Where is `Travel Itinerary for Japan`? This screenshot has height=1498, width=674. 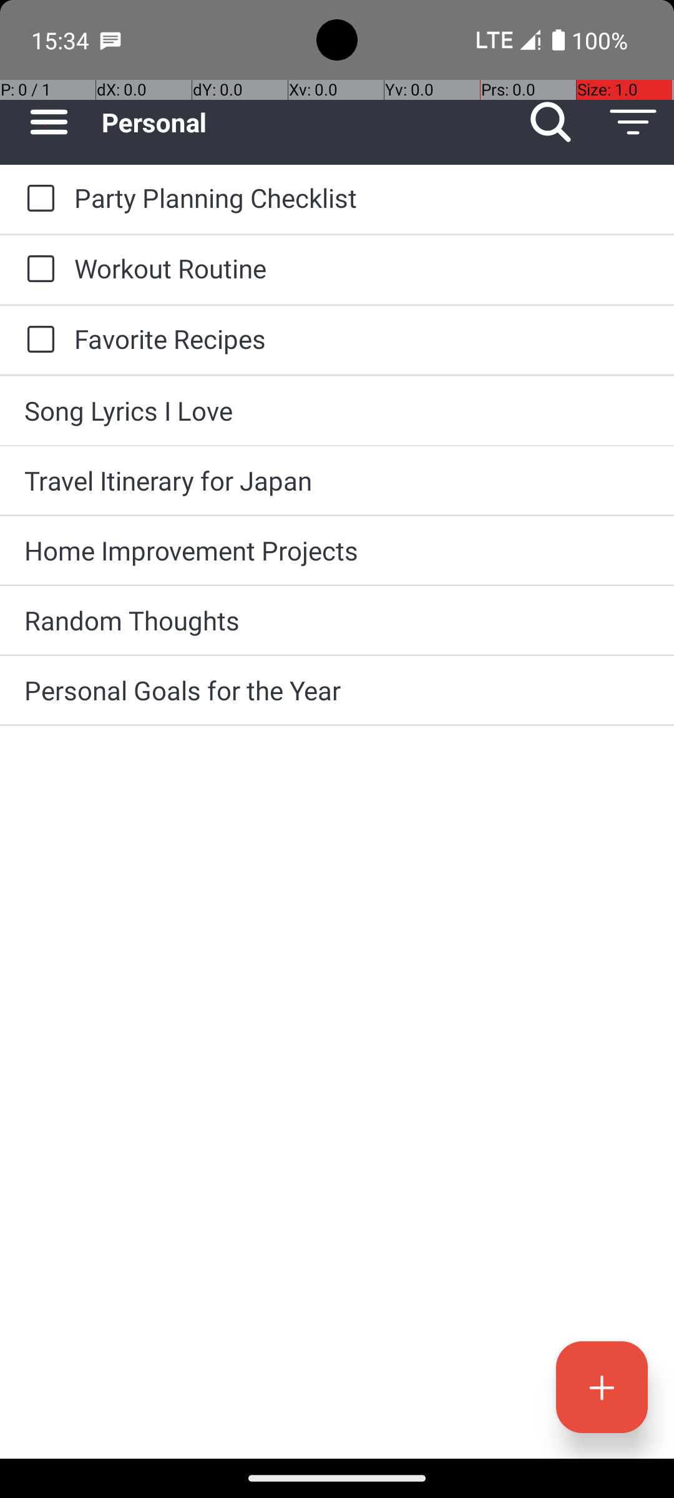 Travel Itinerary for Japan is located at coordinates (337, 481).